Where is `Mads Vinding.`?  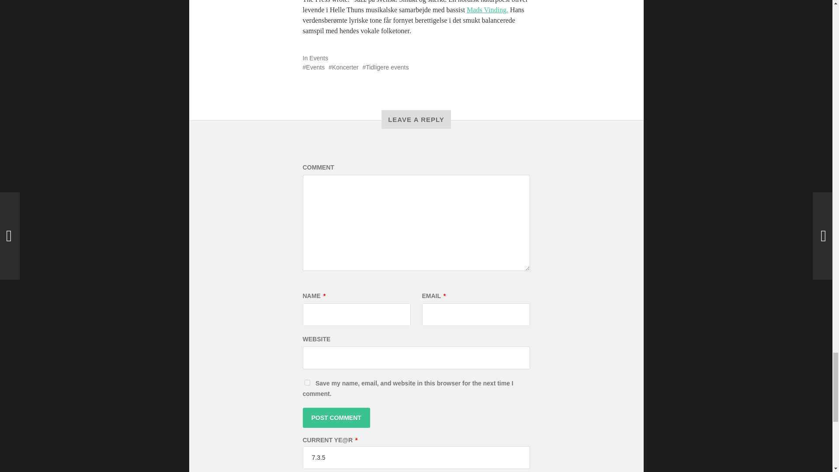
Mads Vinding. is located at coordinates (487, 10).